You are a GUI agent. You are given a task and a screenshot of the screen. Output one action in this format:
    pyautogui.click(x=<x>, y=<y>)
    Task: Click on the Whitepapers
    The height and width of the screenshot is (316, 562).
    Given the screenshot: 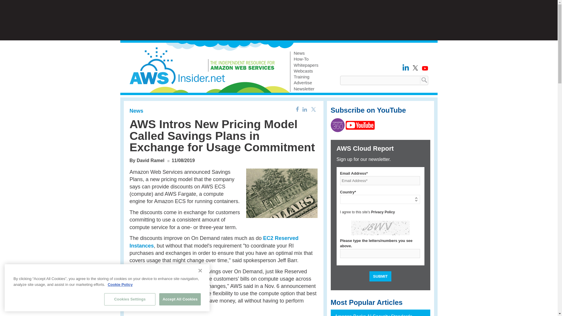 What is the action you would take?
    pyautogui.click(x=306, y=65)
    